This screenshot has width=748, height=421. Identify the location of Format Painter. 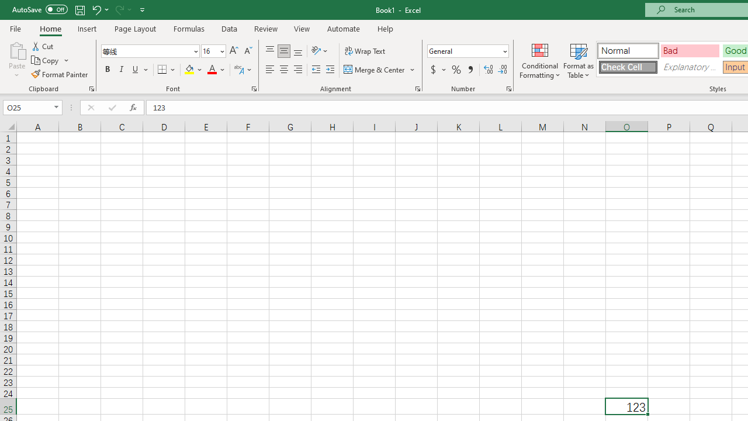
(60, 74).